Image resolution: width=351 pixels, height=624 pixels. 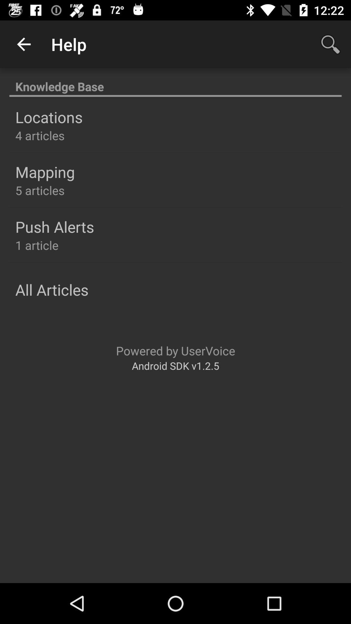 What do you see at coordinates (45, 172) in the screenshot?
I see `open the item above 5 articles` at bounding box center [45, 172].